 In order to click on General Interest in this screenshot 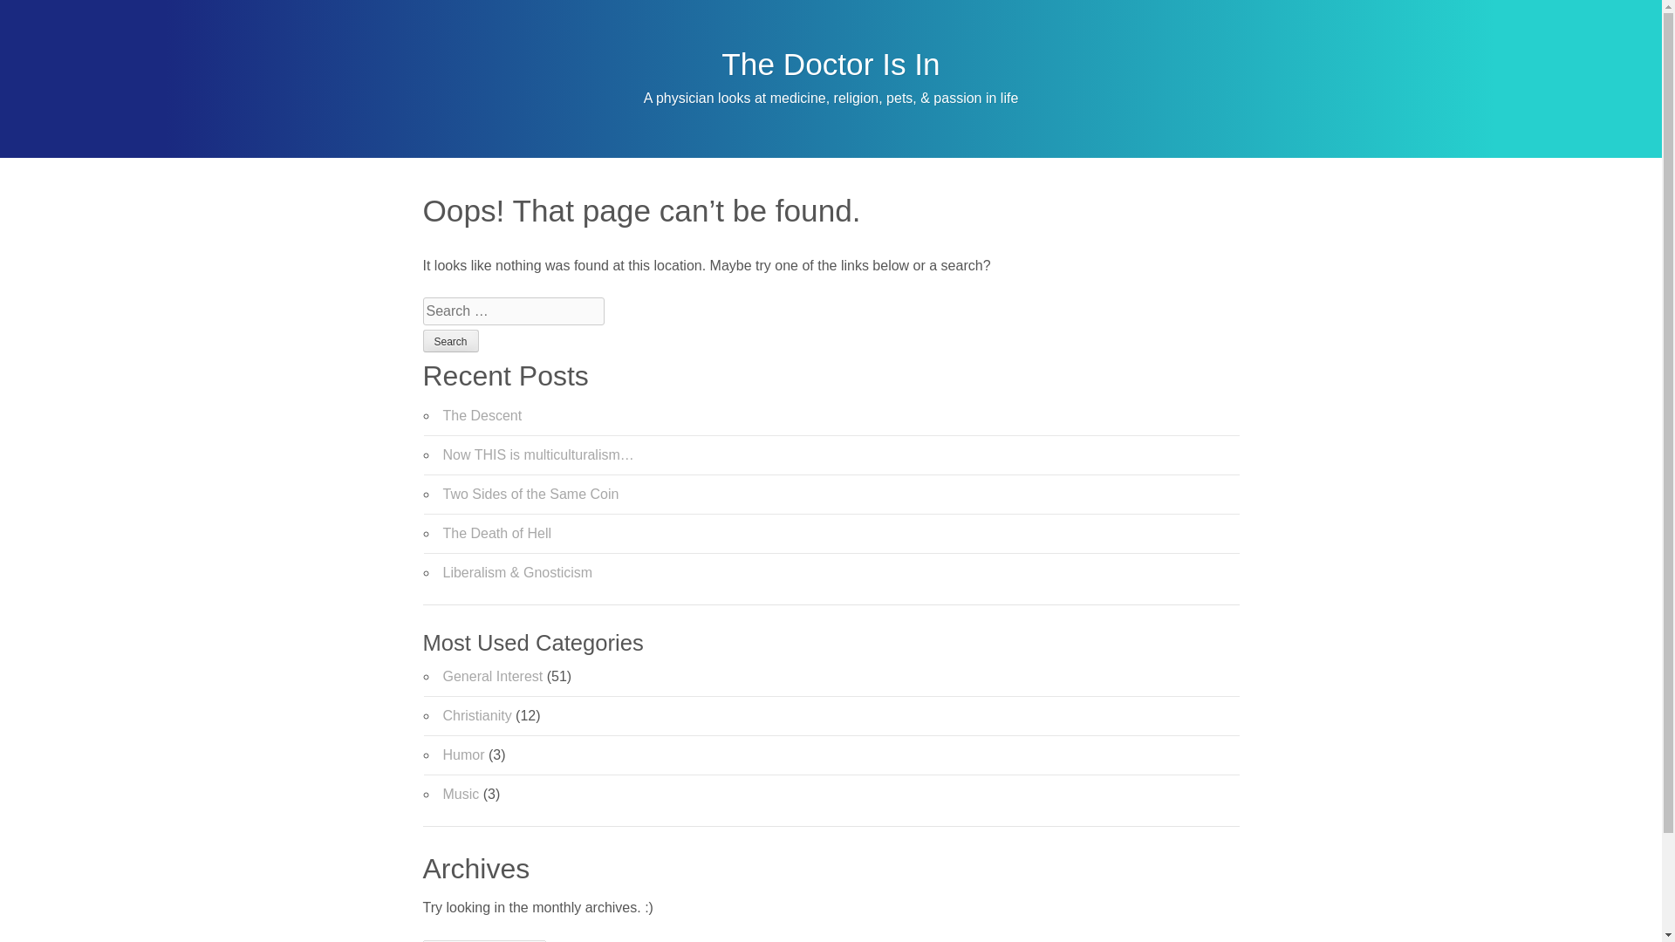, I will do `click(493, 676)`.